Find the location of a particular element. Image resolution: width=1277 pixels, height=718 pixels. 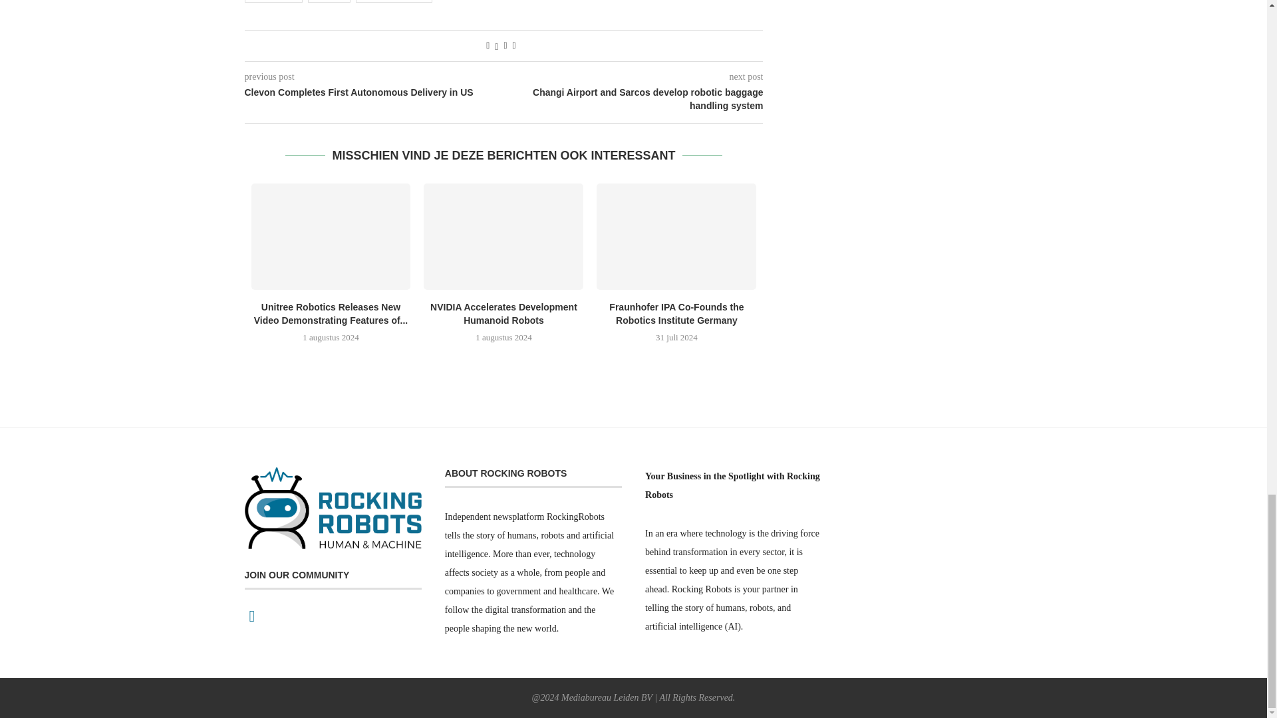

SUSTAINABILITY is located at coordinates (394, 1).